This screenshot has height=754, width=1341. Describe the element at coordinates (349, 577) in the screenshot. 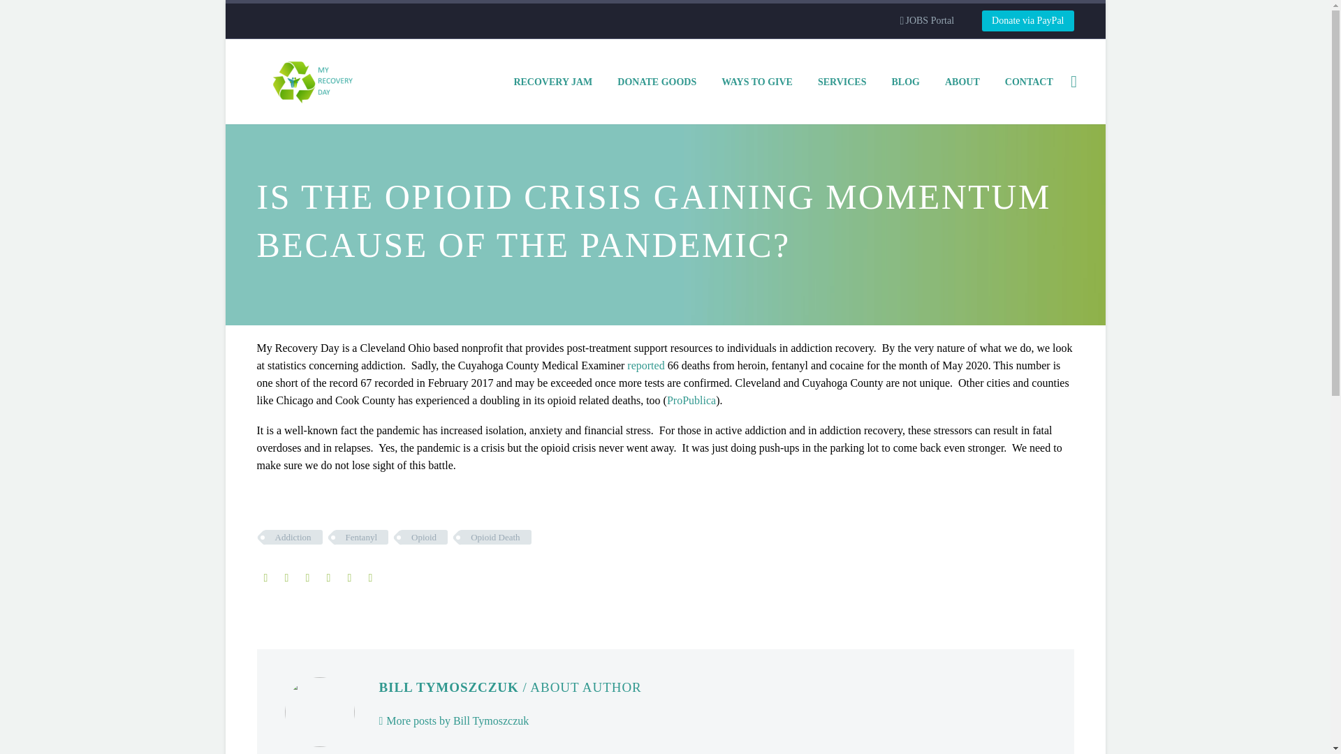

I see `LinkedIn` at that location.